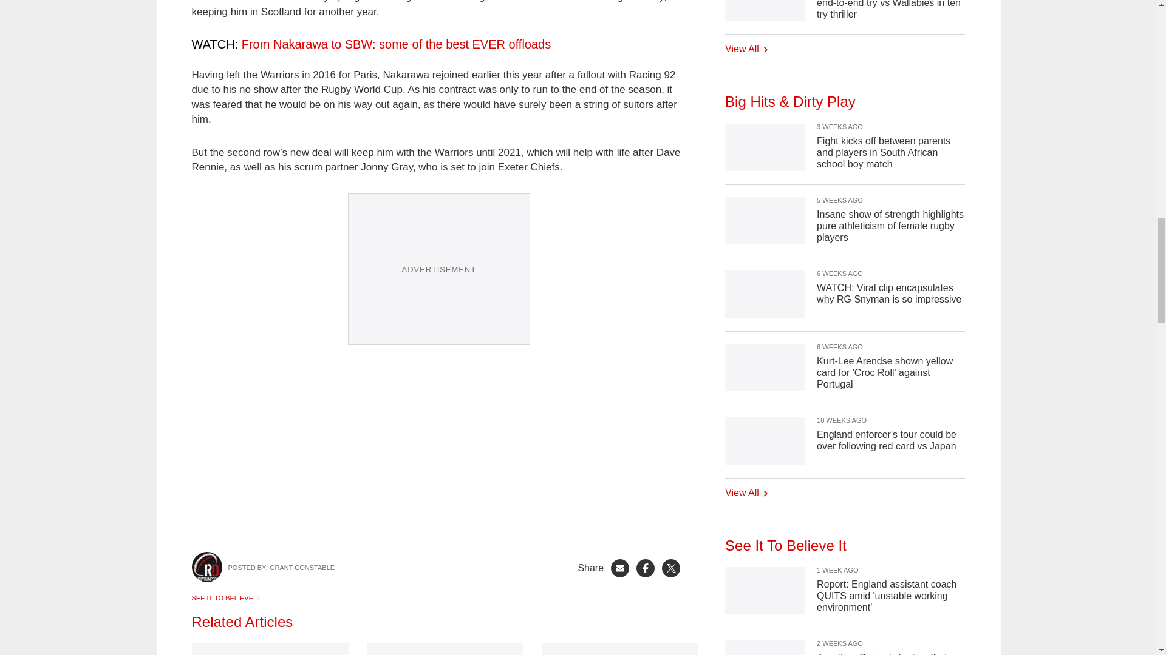 This screenshot has height=655, width=1166. Describe the element at coordinates (302, 567) in the screenshot. I see `GRANT CONSTABLE` at that location.